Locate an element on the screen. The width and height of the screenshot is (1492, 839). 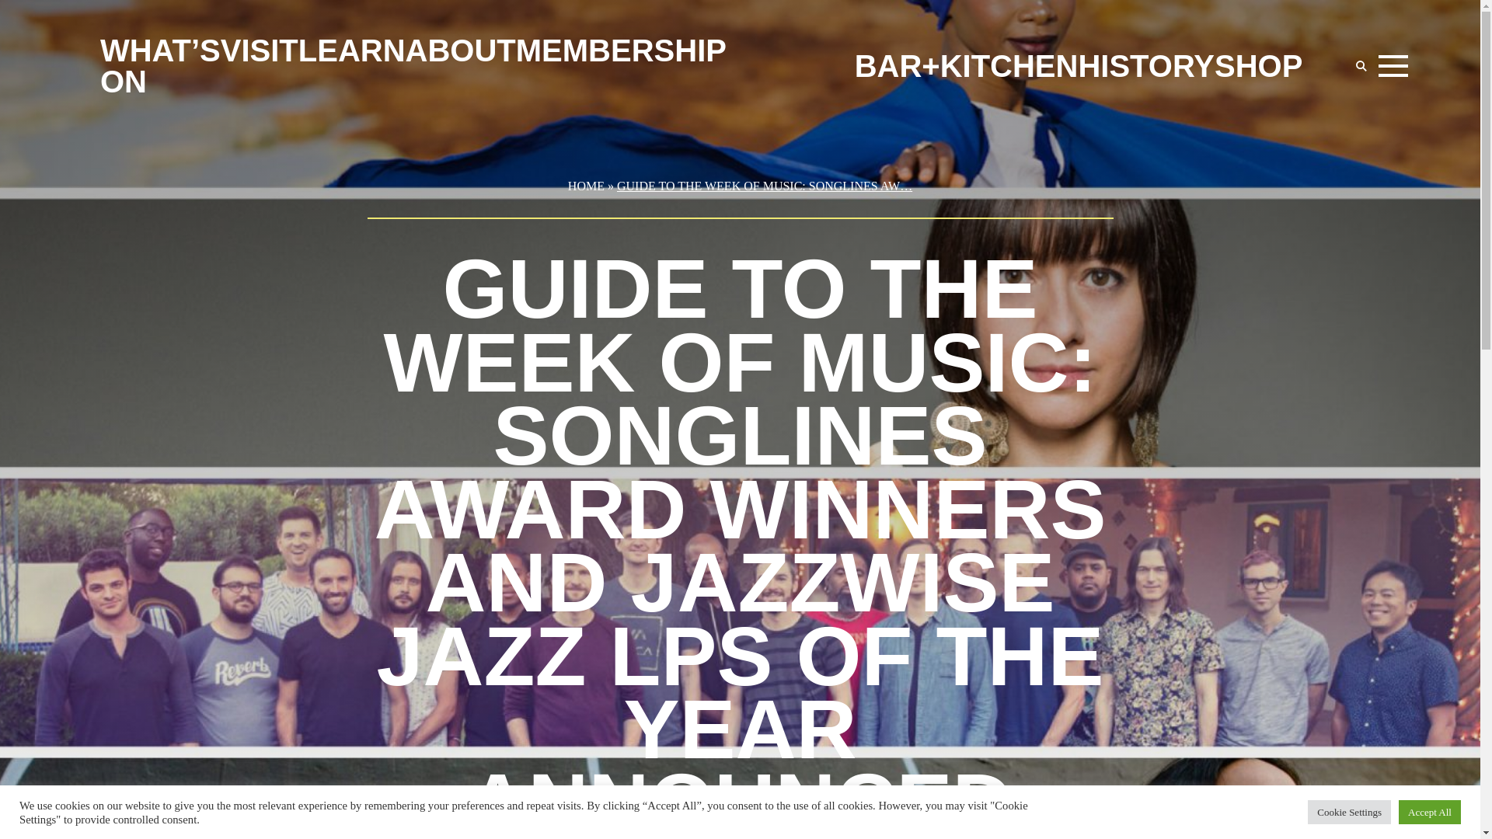
HISTORY is located at coordinates (1145, 65).